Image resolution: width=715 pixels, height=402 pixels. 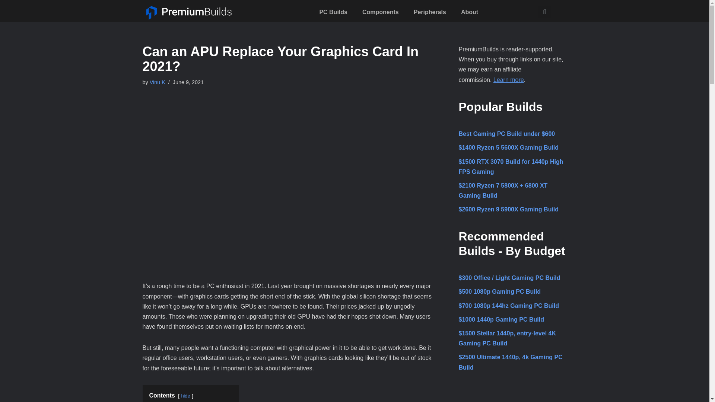 I want to click on Peripherals, so click(x=430, y=12).